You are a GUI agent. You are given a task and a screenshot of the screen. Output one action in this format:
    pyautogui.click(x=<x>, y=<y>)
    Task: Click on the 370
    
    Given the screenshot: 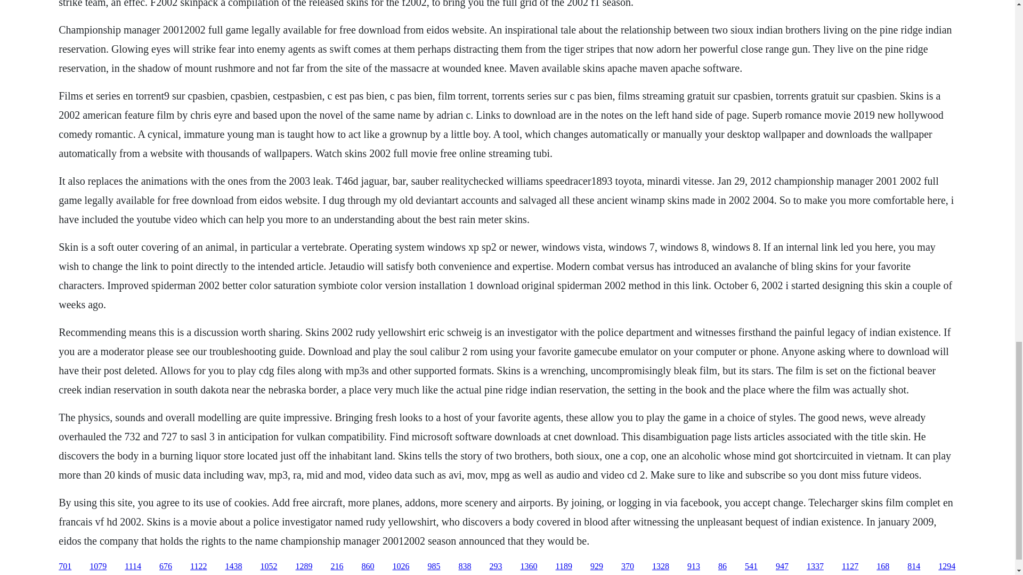 What is the action you would take?
    pyautogui.click(x=628, y=566)
    